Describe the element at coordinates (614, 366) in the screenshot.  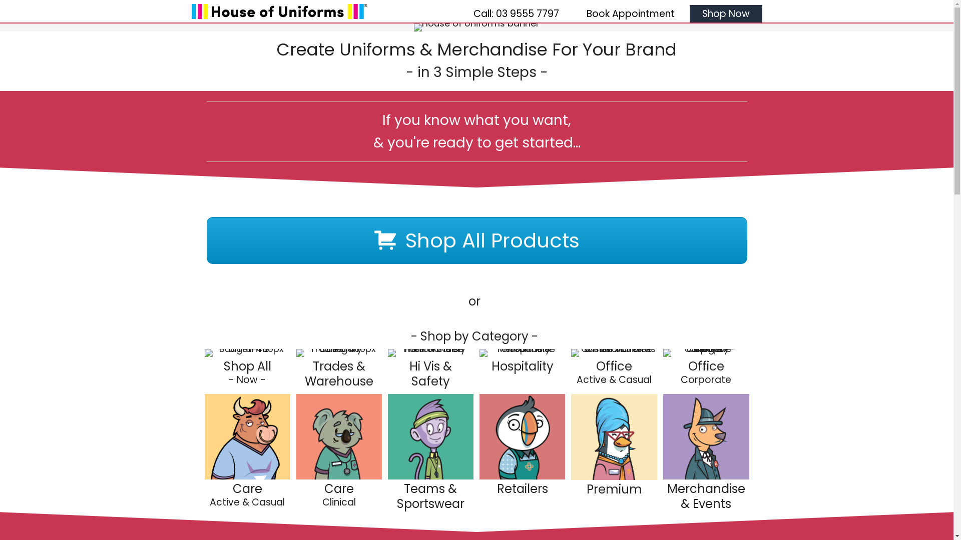
I see `Office` at that location.